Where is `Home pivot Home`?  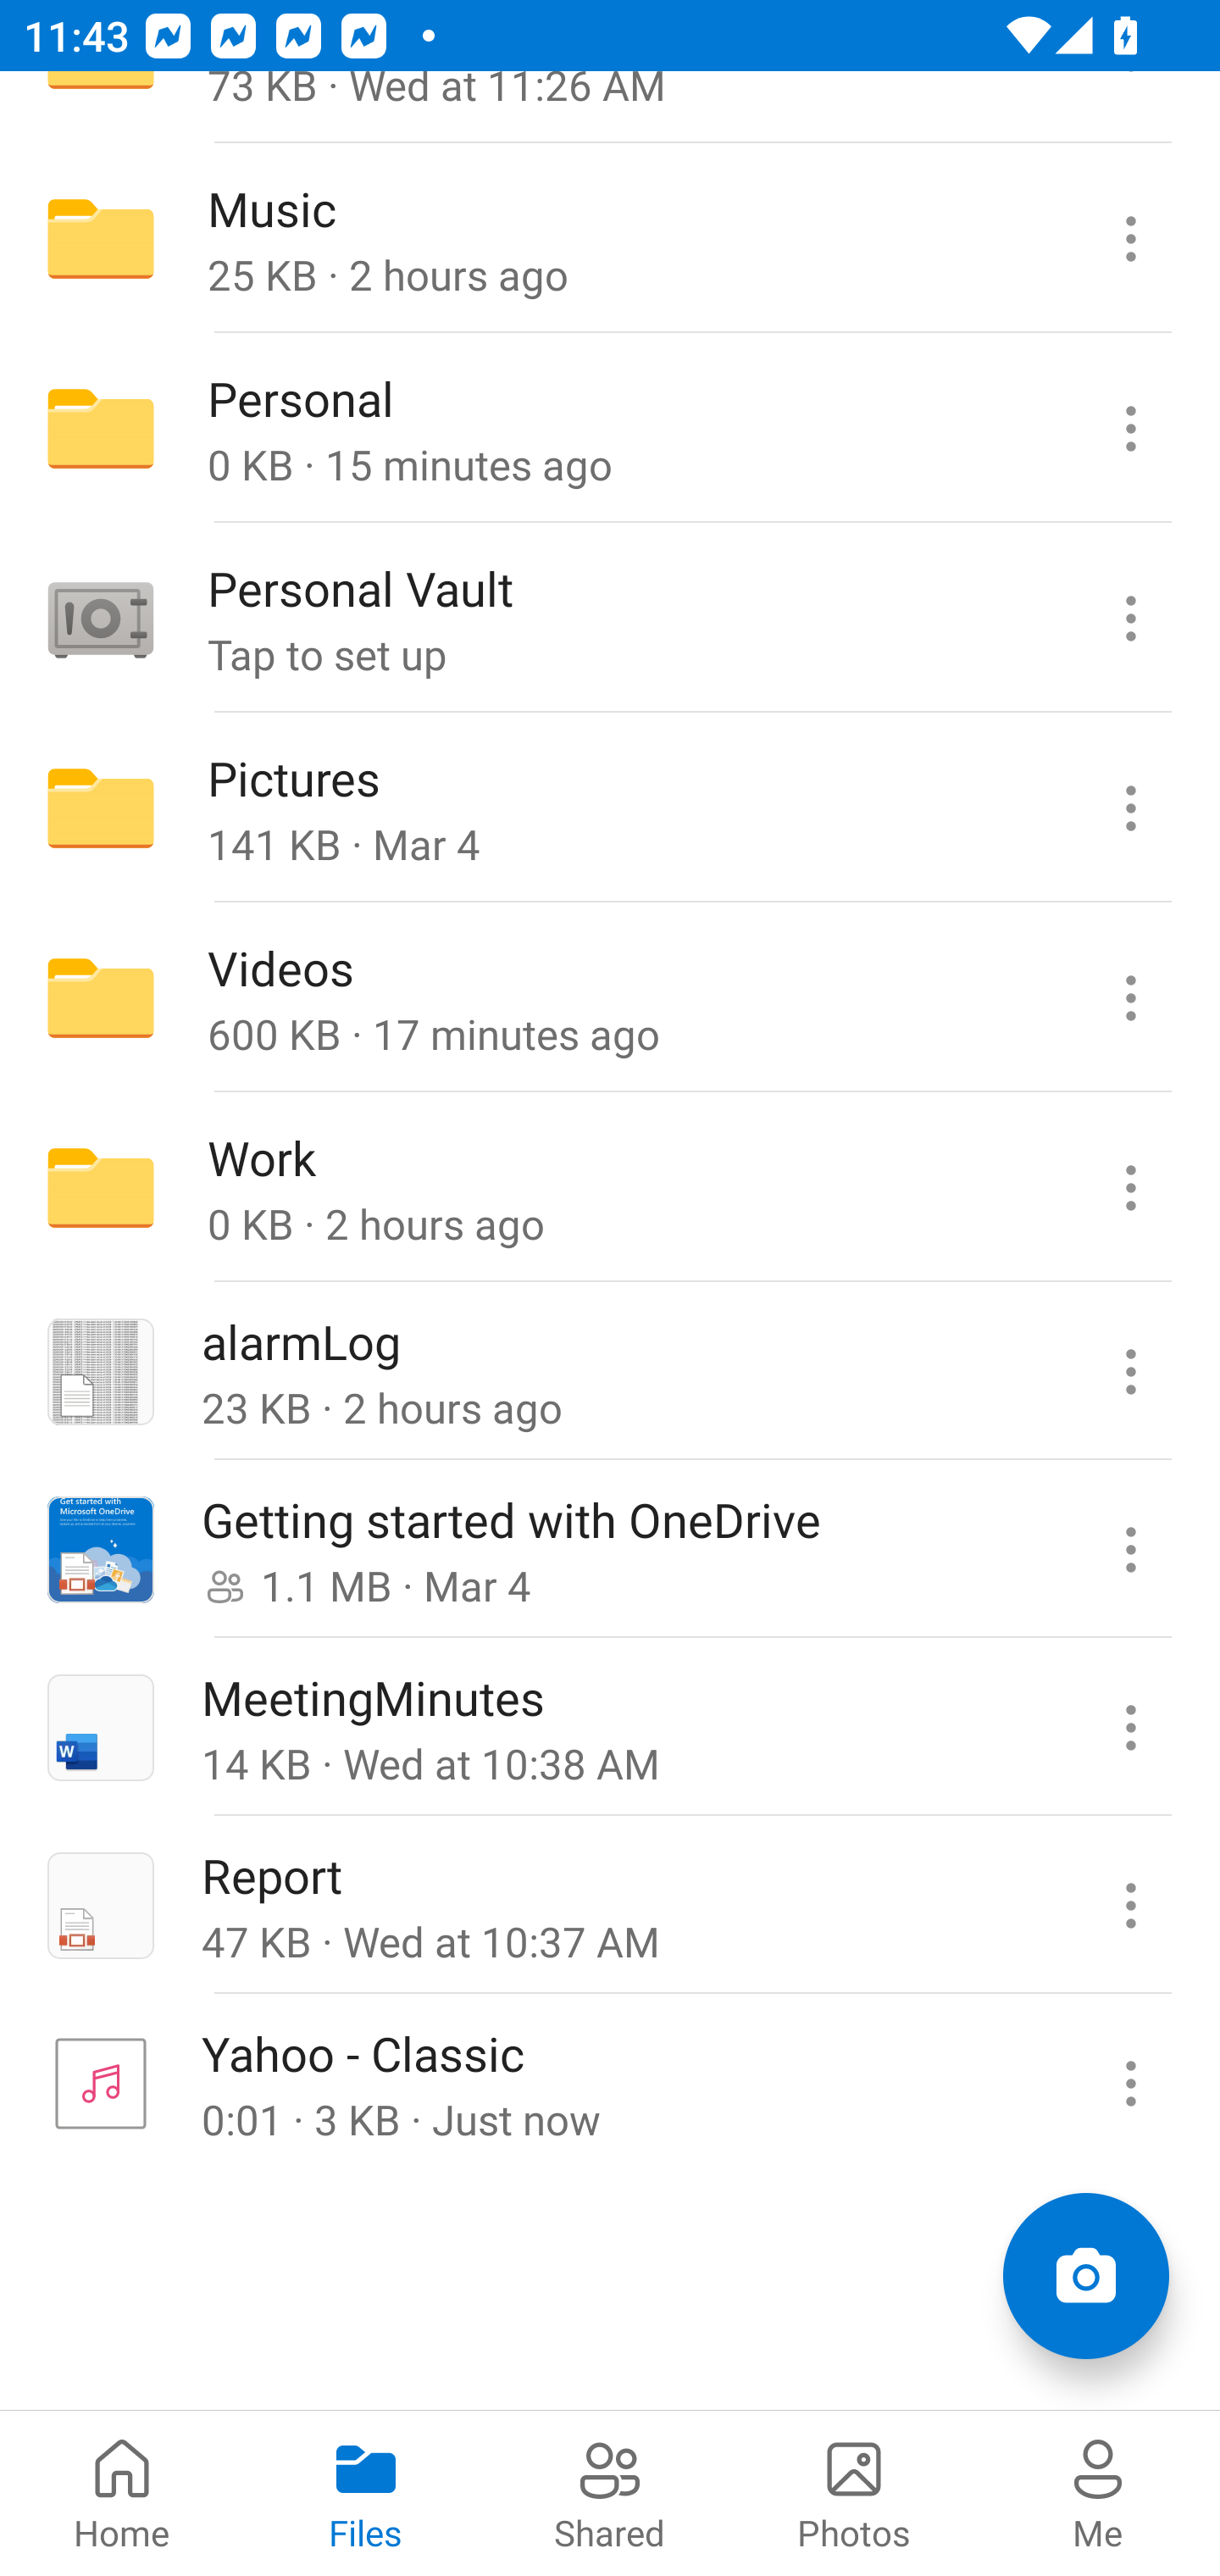
Home pivot Home is located at coordinates (122, 2493).